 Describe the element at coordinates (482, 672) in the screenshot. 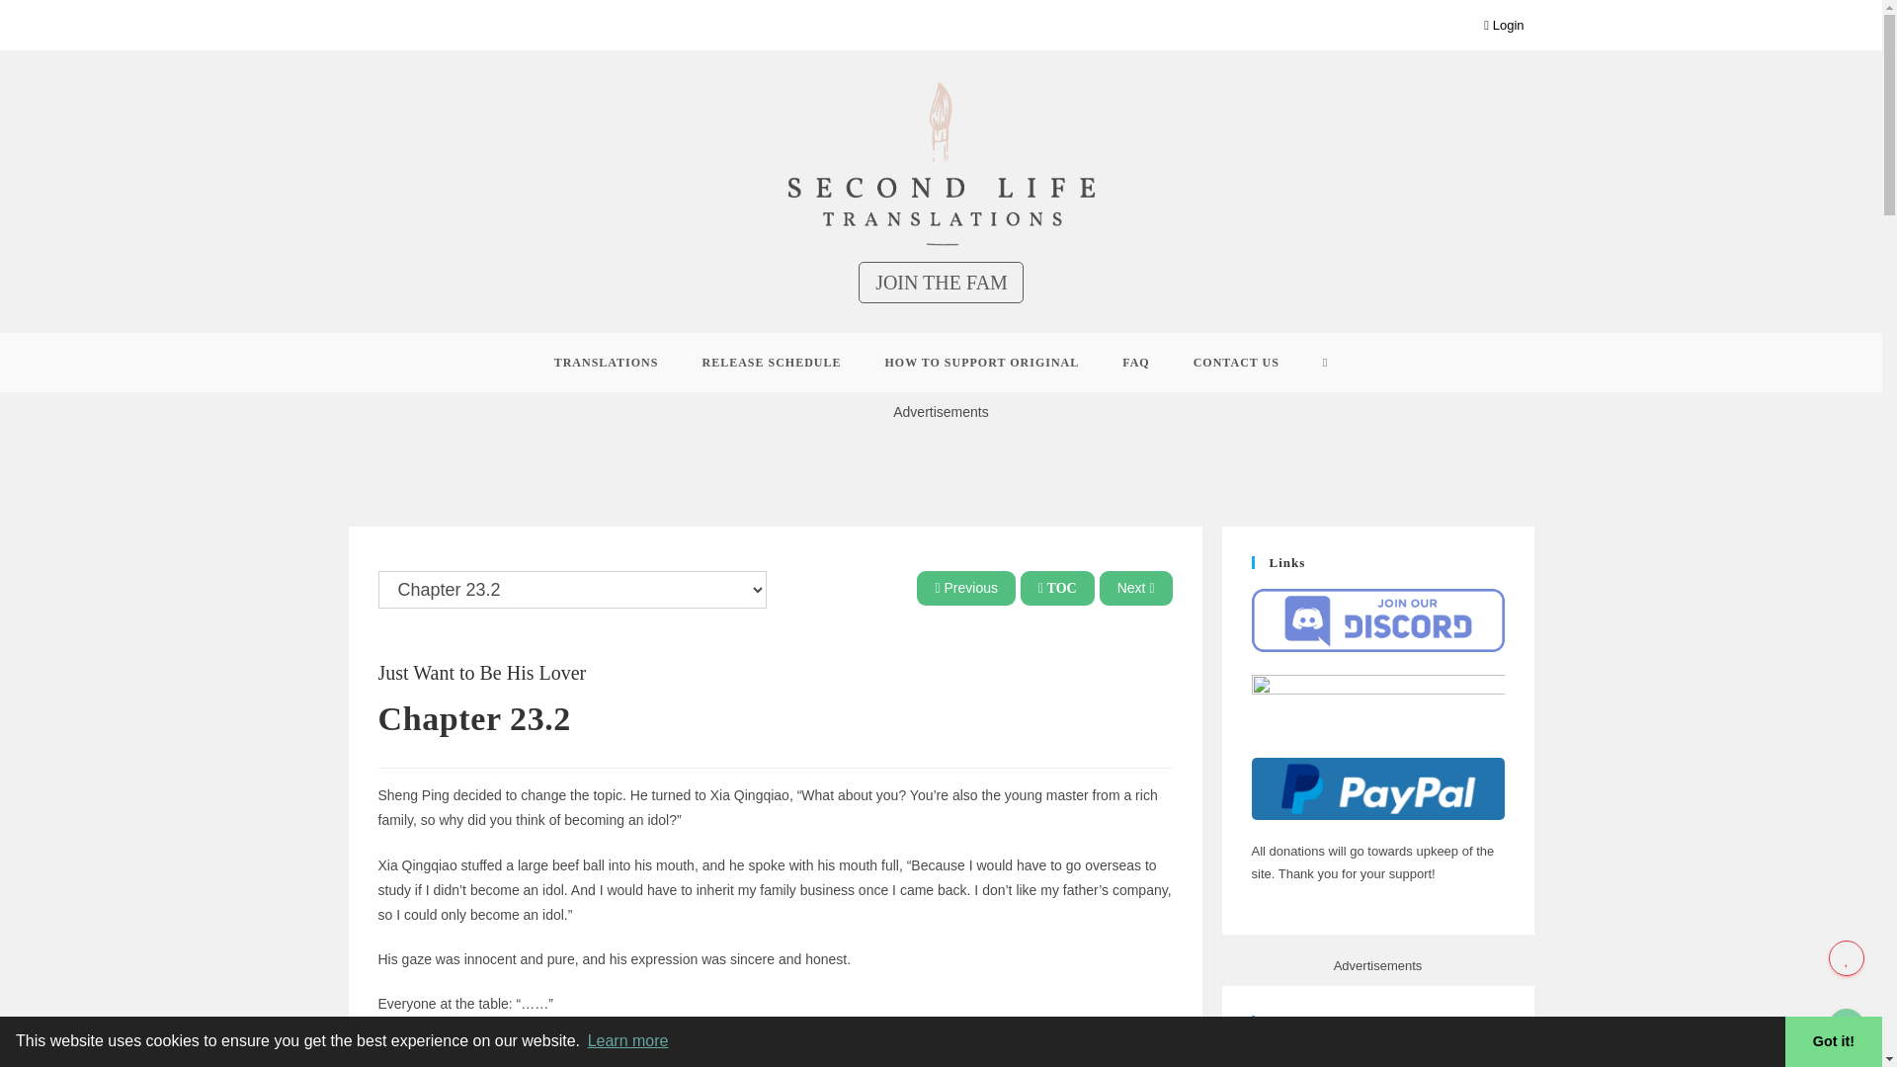

I see `Just Want to Be His Lover` at that location.